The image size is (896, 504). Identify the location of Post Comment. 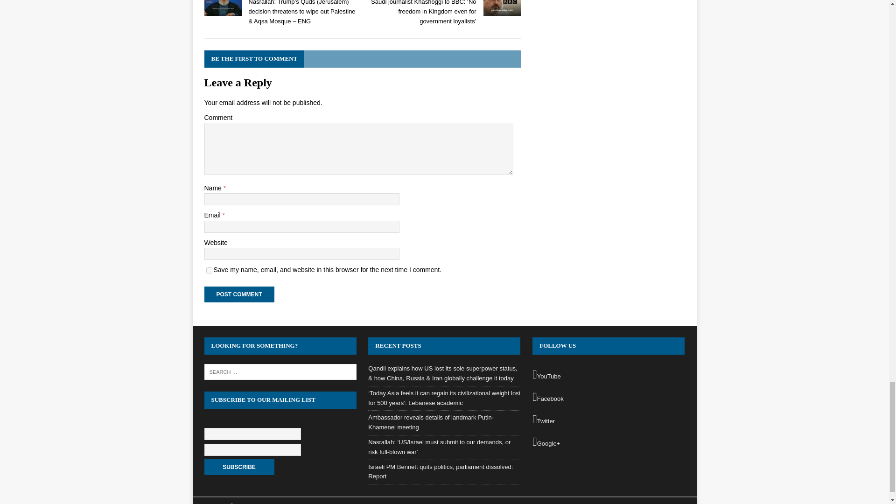
(239, 294).